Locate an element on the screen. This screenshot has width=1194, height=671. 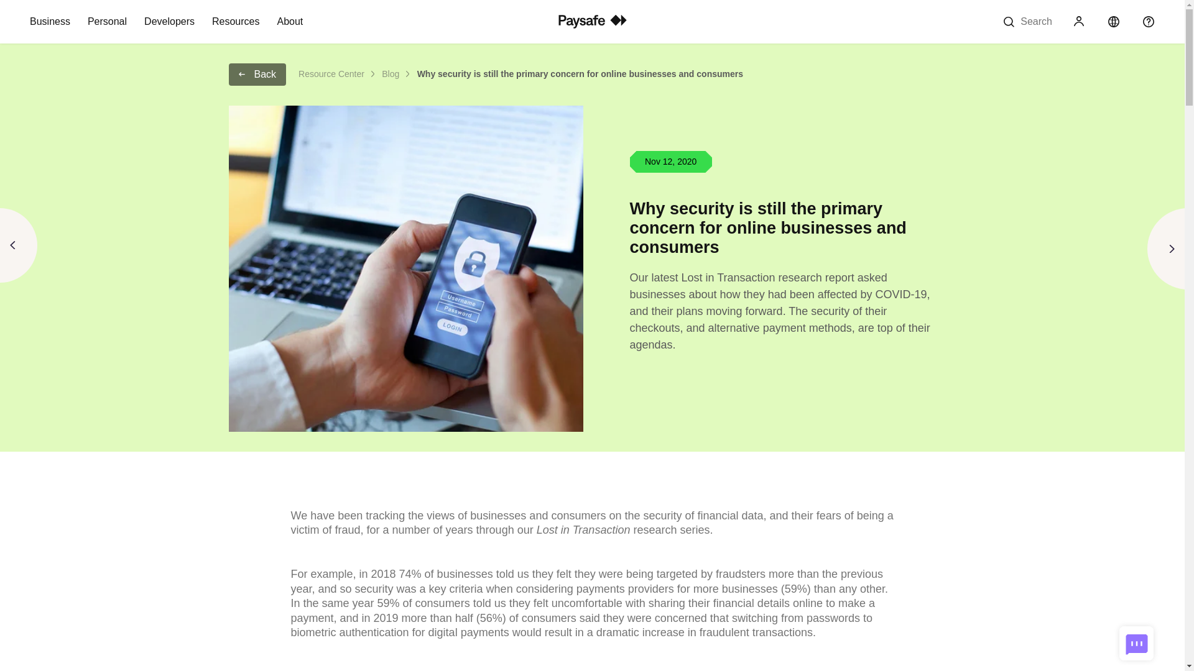
Developers is located at coordinates (169, 22).